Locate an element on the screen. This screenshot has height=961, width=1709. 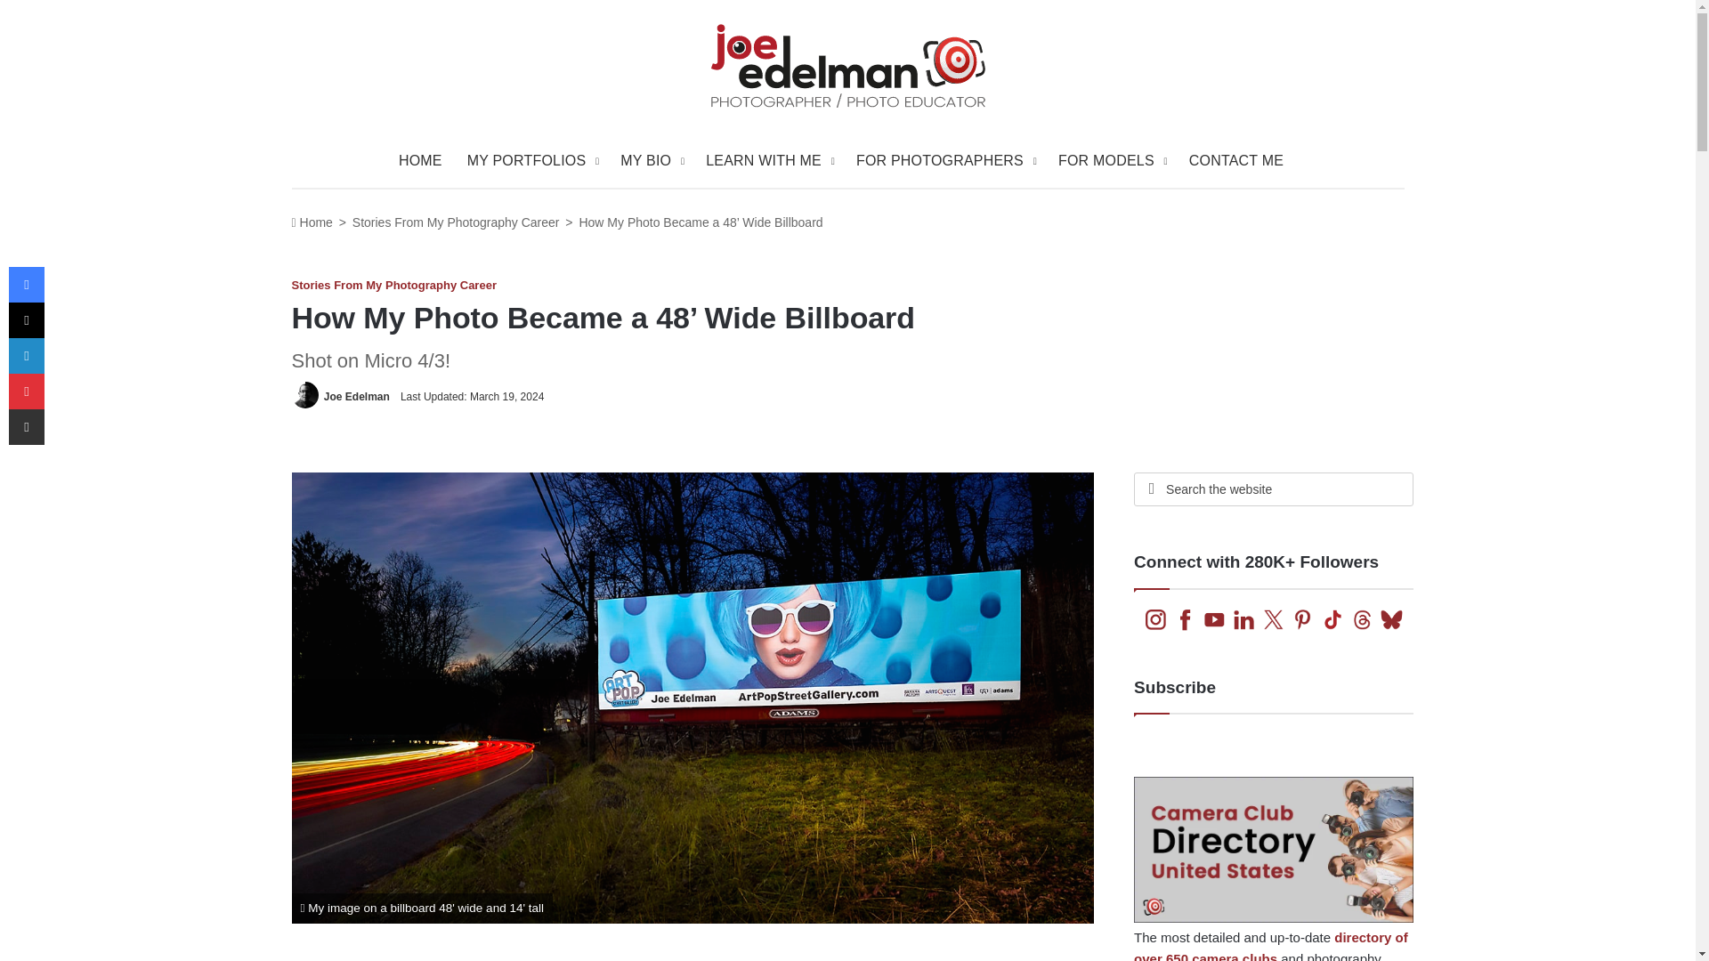
FOR PHOTOGRAPHERS is located at coordinates (945, 160).